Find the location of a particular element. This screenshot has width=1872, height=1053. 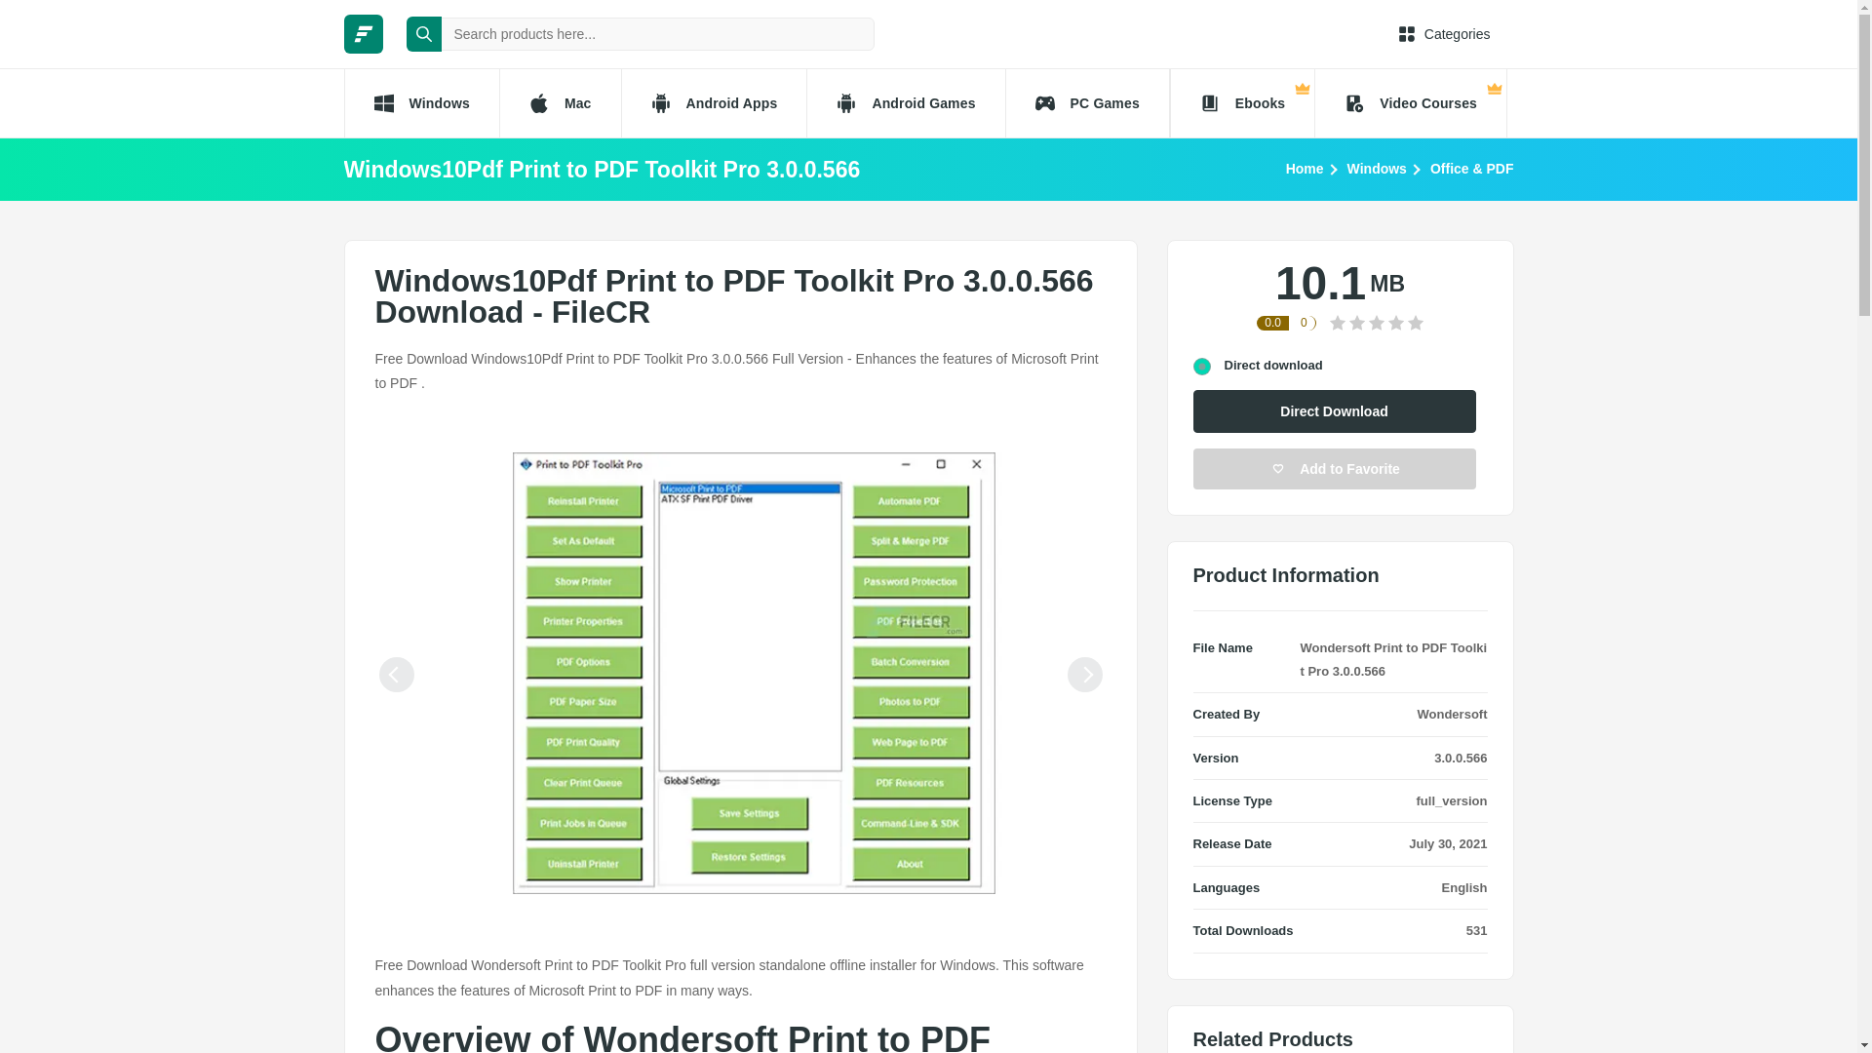

PC Games is located at coordinates (1088, 103).